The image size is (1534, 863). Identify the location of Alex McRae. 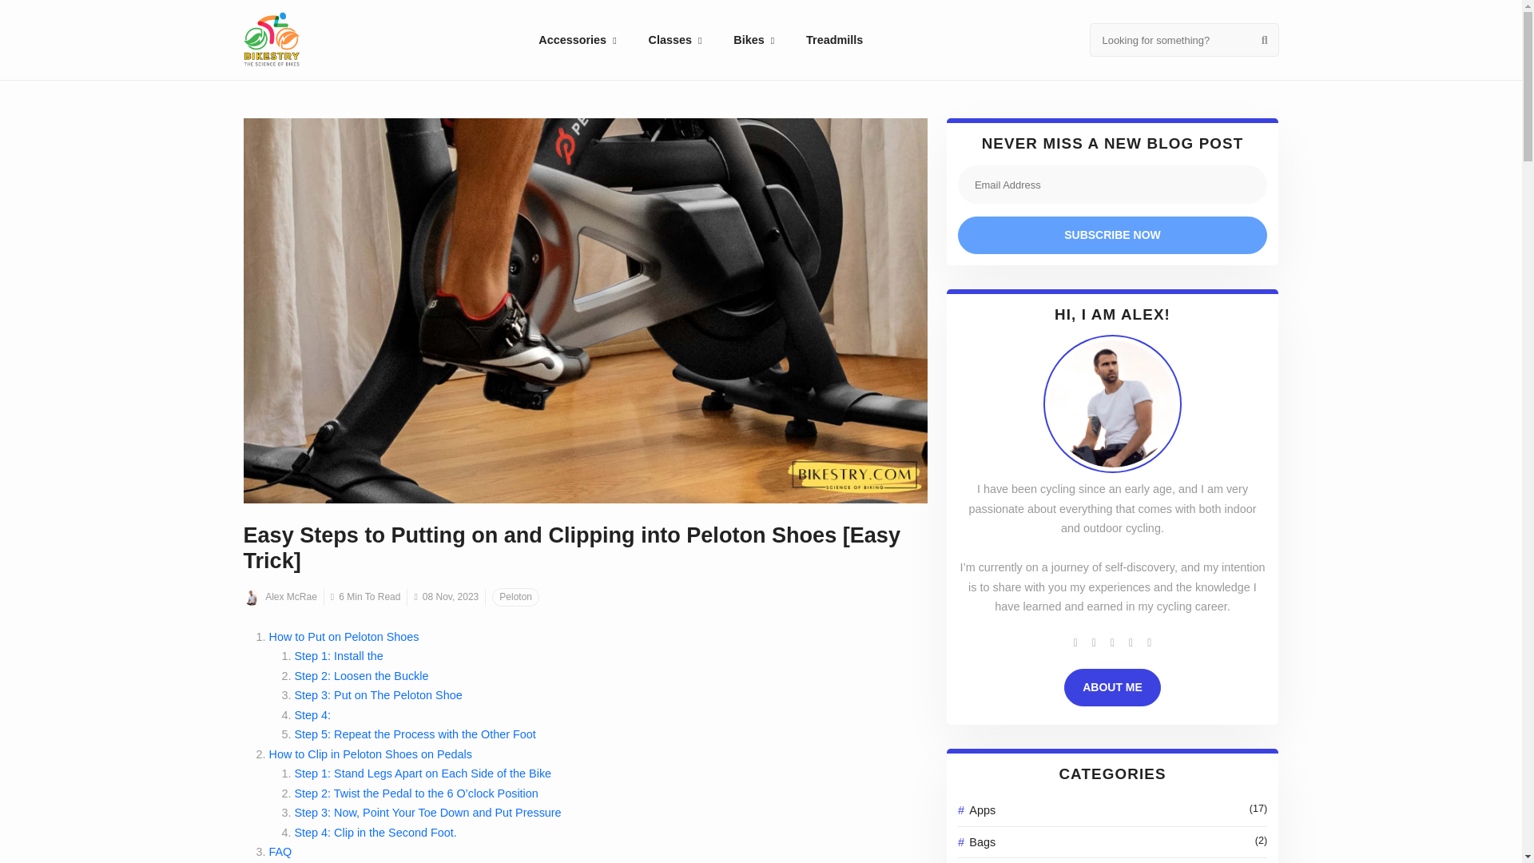
(279, 596).